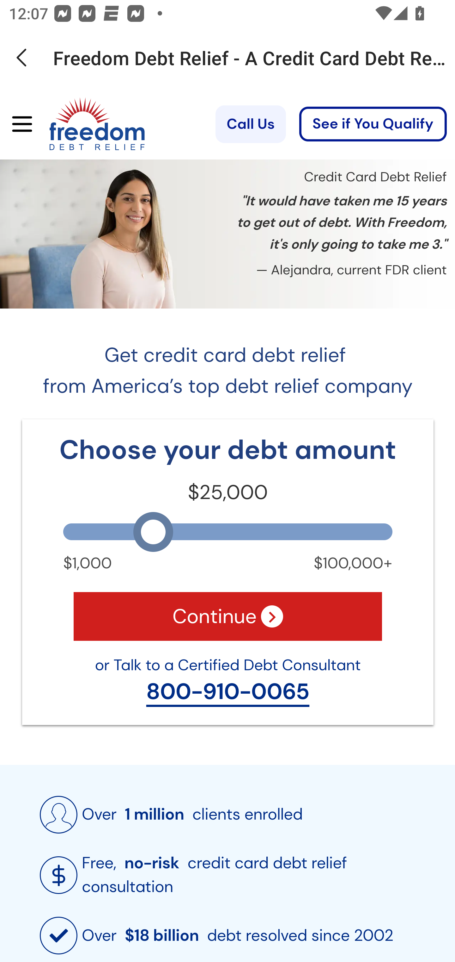 The image size is (455, 962). I want to click on Continue, so click(227, 616).